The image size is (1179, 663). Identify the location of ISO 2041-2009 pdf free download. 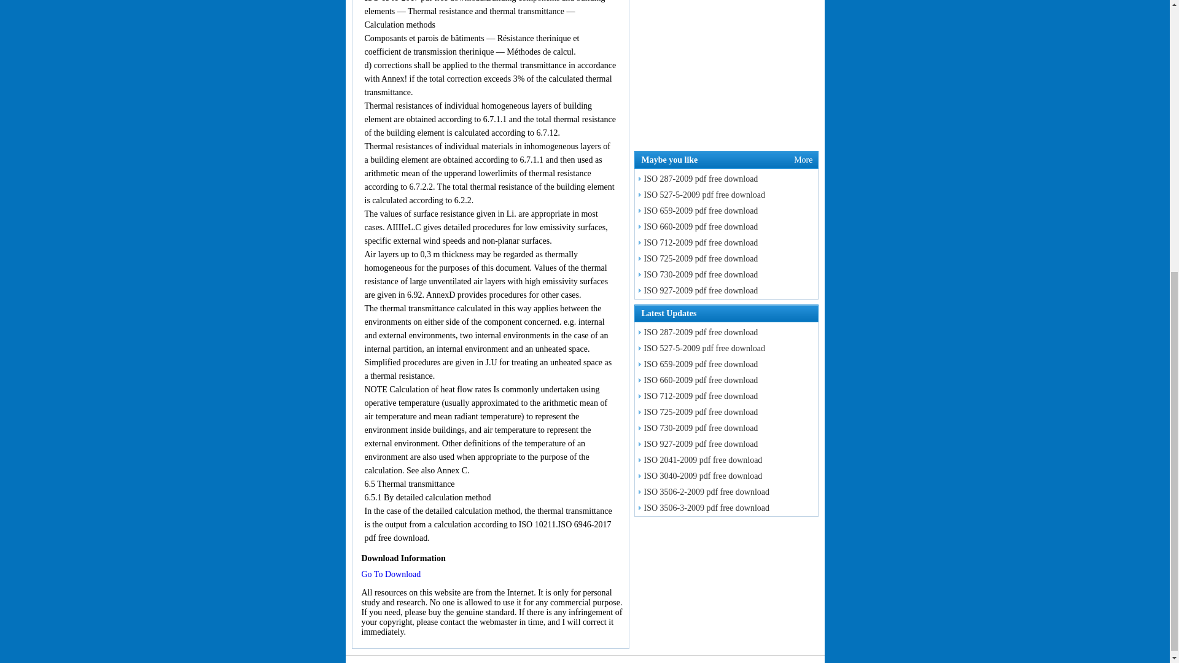
(699, 460).